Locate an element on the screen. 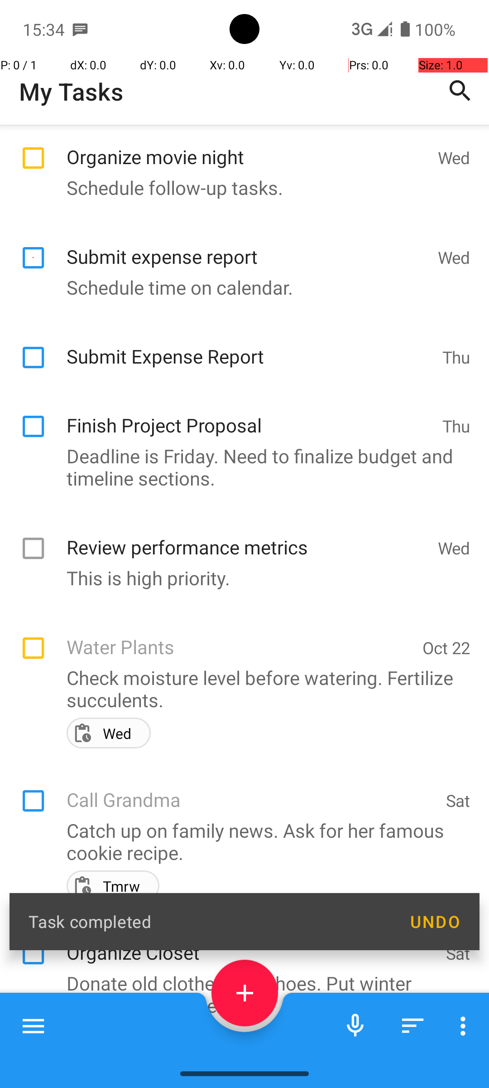 The height and width of the screenshot is (1088, 489). Organize movie night is located at coordinates (247, 147).